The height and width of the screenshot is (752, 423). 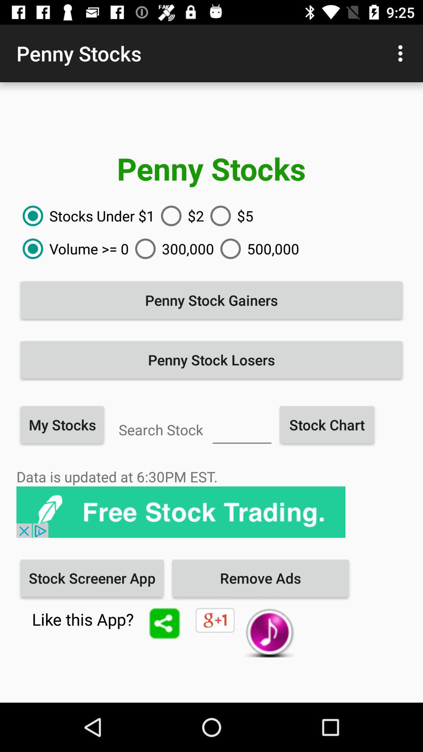 I want to click on tap the icon below penny stocks, so click(x=229, y=216).